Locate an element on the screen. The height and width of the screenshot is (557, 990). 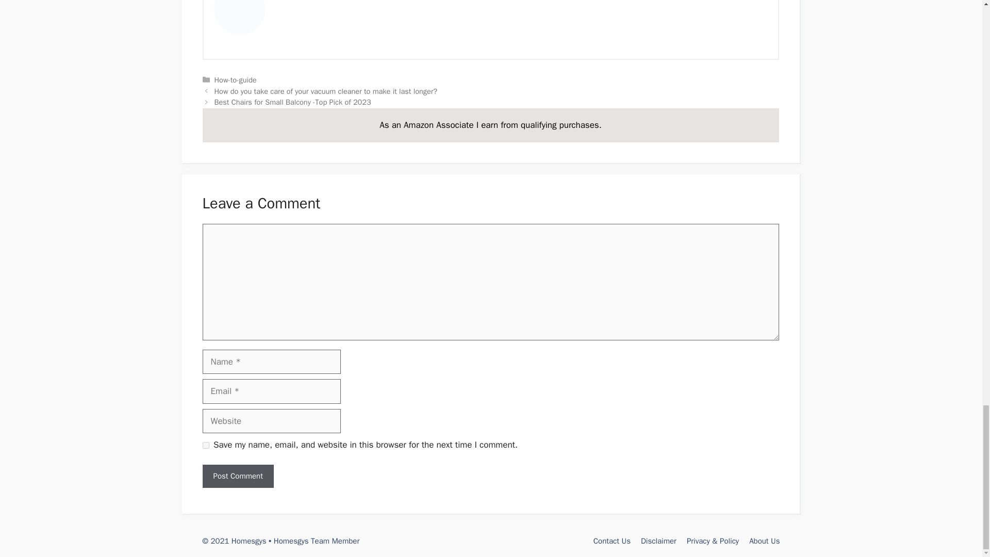
Next is located at coordinates (293, 102).